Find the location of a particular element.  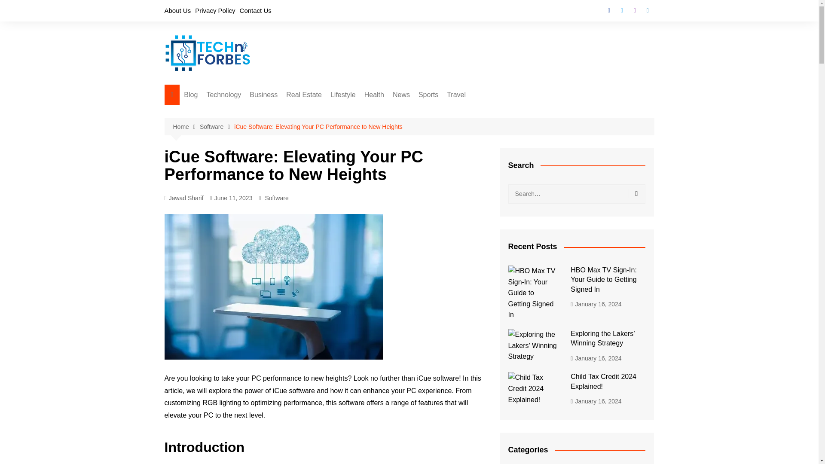

Real Estate is located at coordinates (304, 95).